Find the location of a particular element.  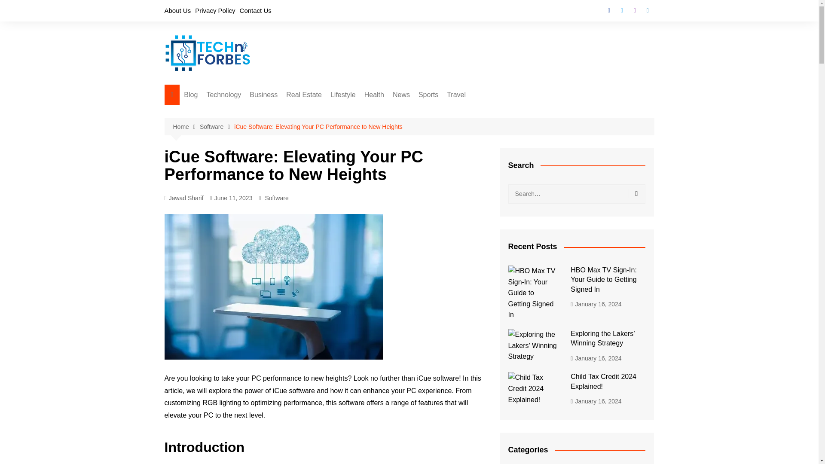

Real Estate is located at coordinates (304, 95).